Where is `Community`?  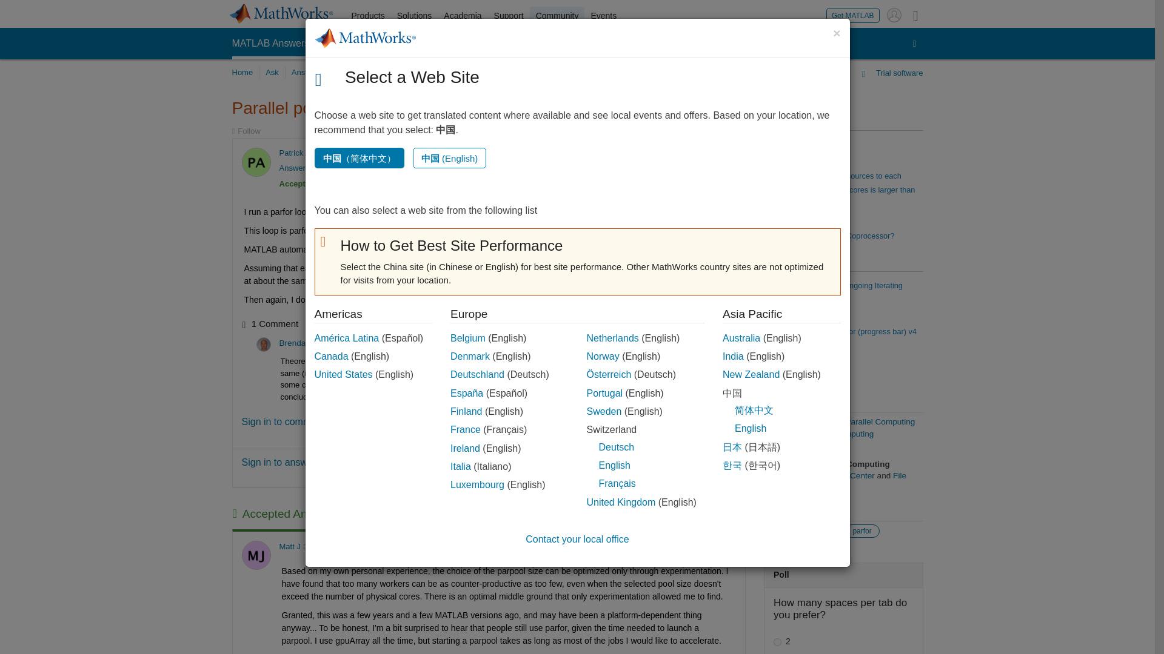
Community is located at coordinates (557, 16).